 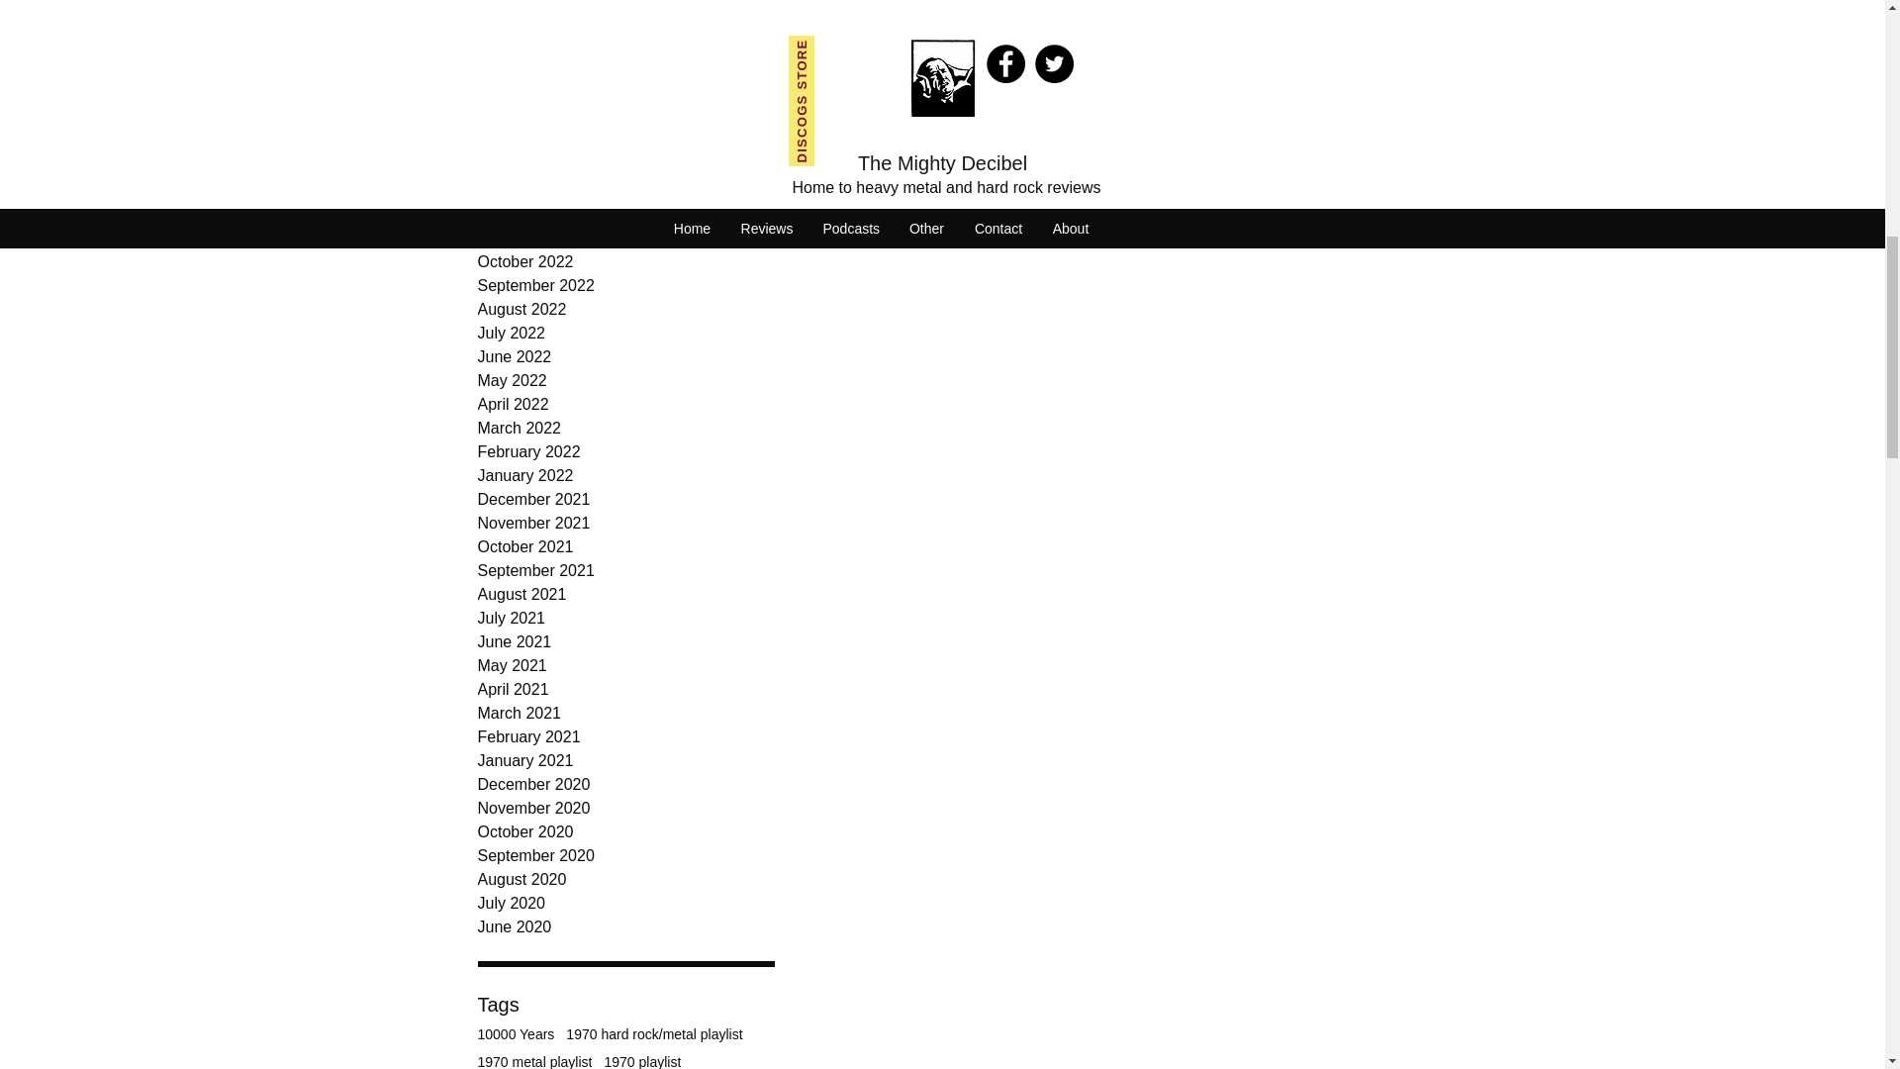 What do you see at coordinates (624, 71) in the screenshot?
I see `June 2023` at bounding box center [624, 71].